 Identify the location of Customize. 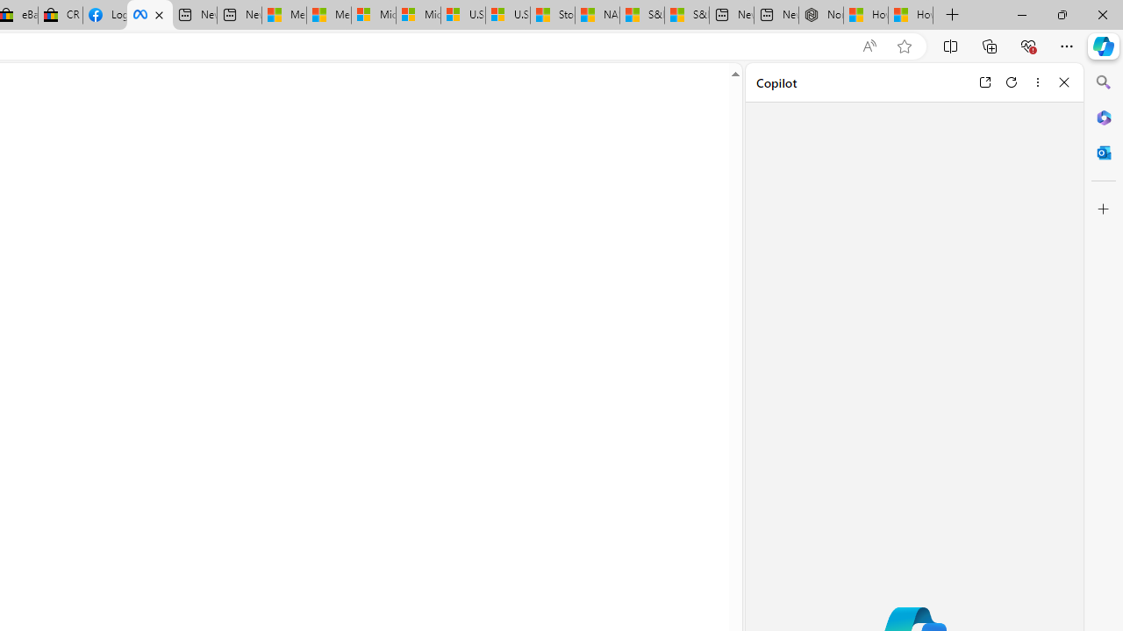
(1104, 209).